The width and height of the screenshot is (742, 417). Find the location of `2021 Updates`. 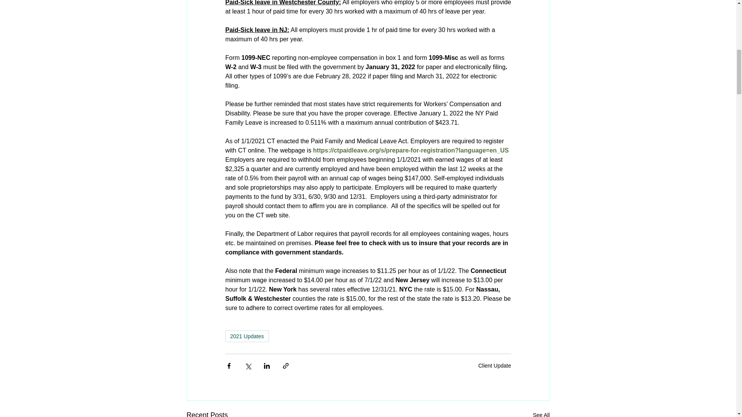

2021 Updates is located at coordinates (247, 336).